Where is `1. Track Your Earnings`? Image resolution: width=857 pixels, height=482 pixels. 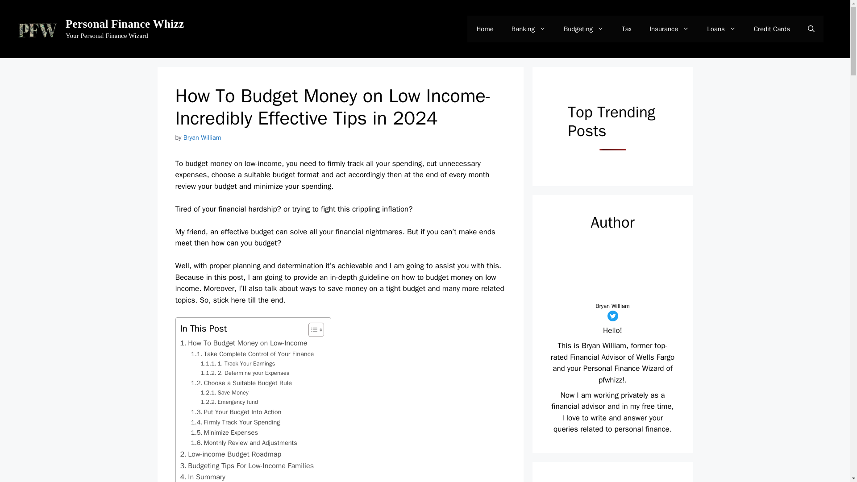
1. Track Your Earnings is located at coordinates (237, 364).